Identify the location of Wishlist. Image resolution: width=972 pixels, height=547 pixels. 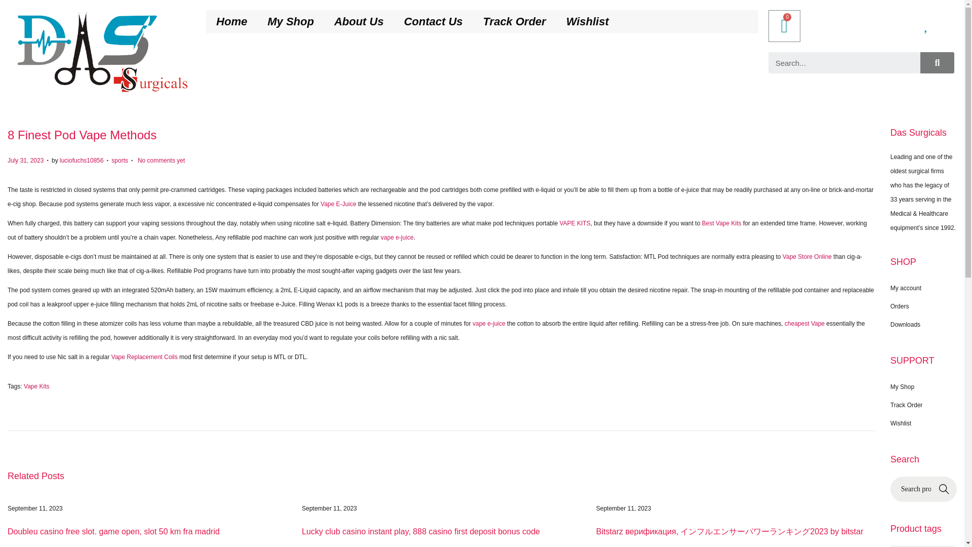
(587, 21).